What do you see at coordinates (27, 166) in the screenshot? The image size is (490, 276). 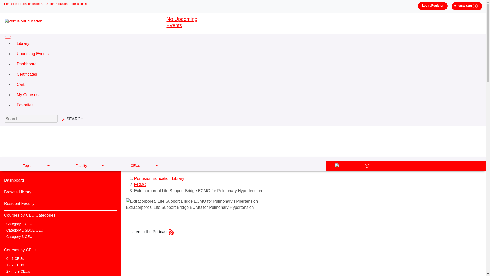 I see `Topic` at bounding box center [27, 166].